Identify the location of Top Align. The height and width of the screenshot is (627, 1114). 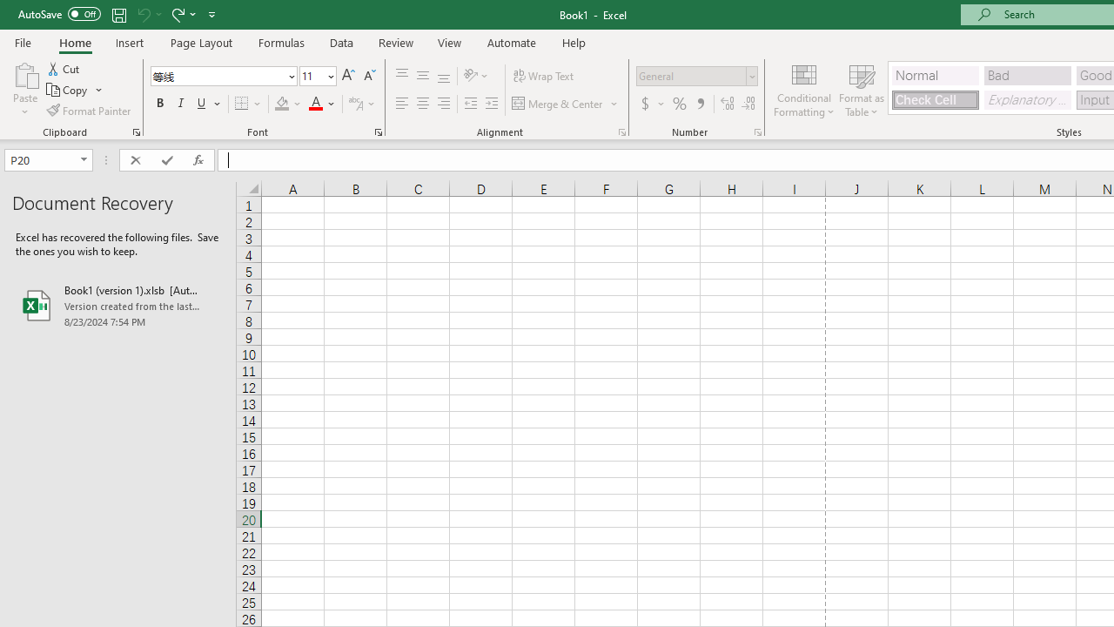
(402, 77).